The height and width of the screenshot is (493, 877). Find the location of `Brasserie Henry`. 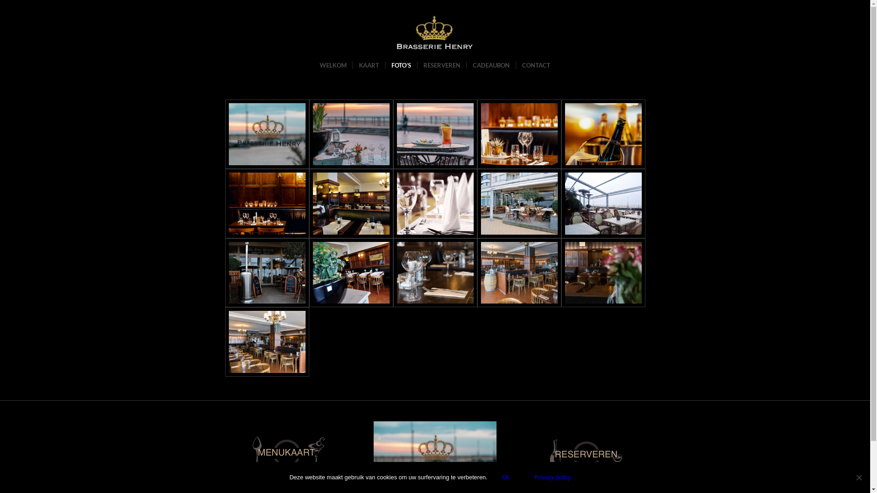

Brasserie Henry is located at coordinates (351, 204).